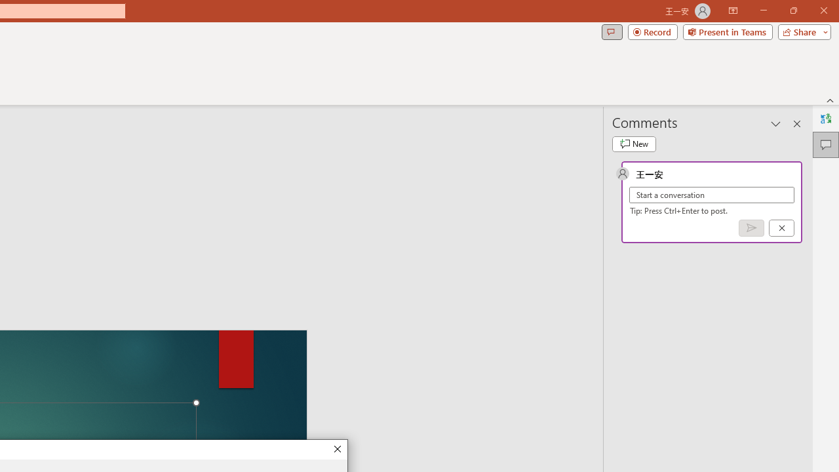  I want to click on Start a conversation, so click(712, 195).